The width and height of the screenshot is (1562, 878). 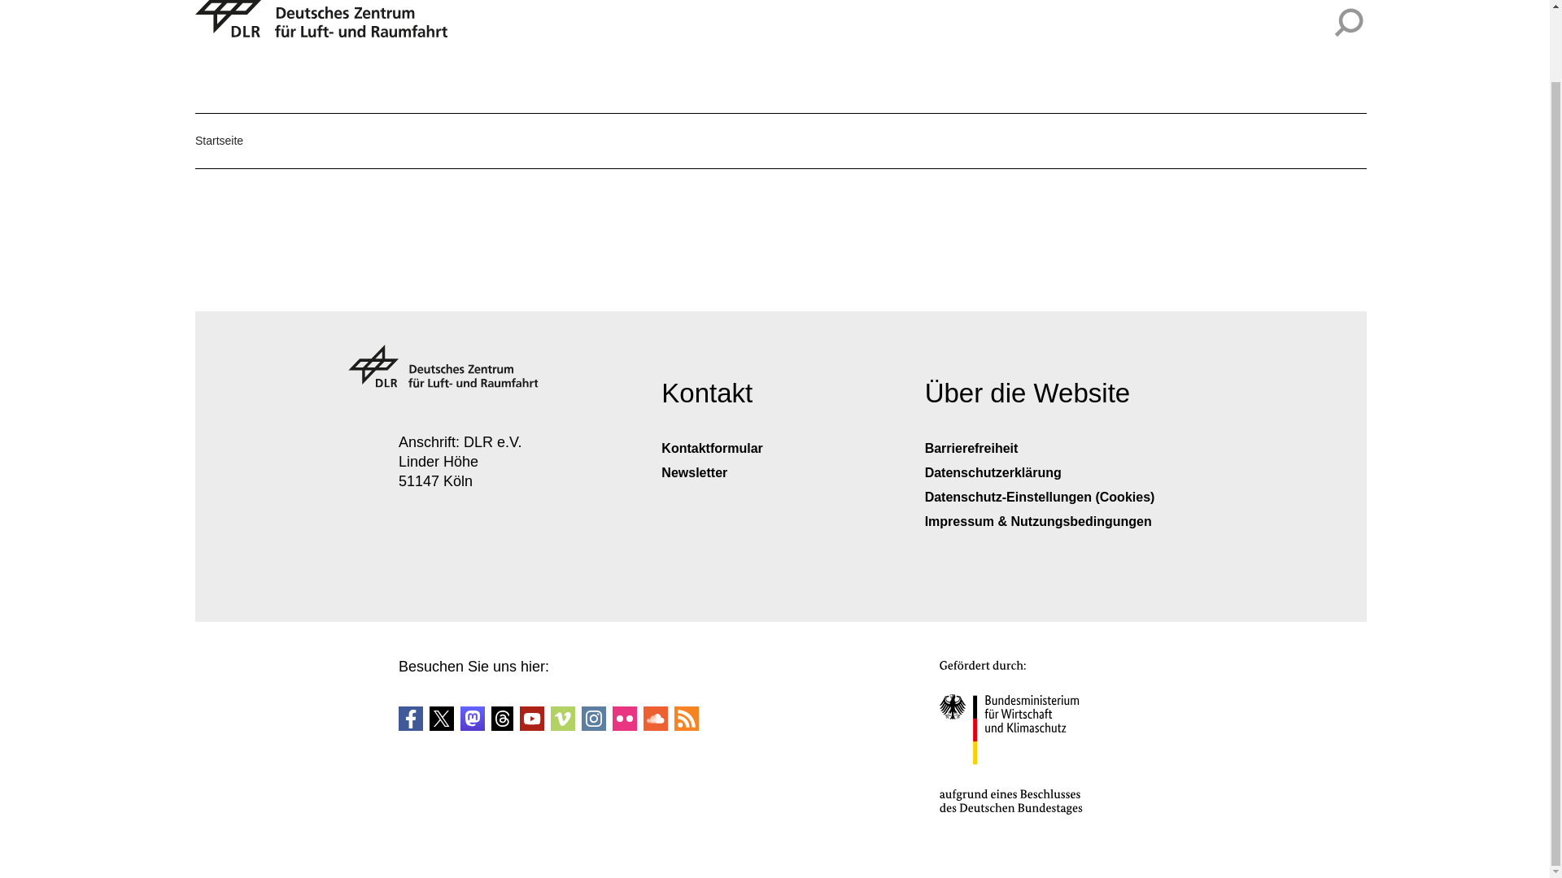 What do you see at coordinates (410, 719) in the screenshot?
I see `Besuchen Sie uns auf Facebook` at bounding box center [410, 719].